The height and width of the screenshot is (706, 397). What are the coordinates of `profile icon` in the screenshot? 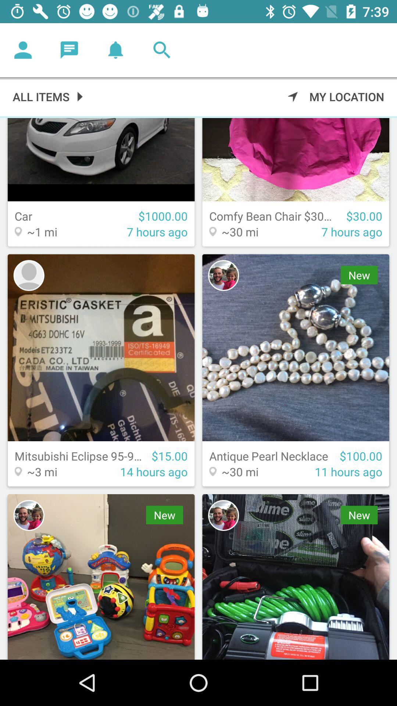 It's located at (223, 275).